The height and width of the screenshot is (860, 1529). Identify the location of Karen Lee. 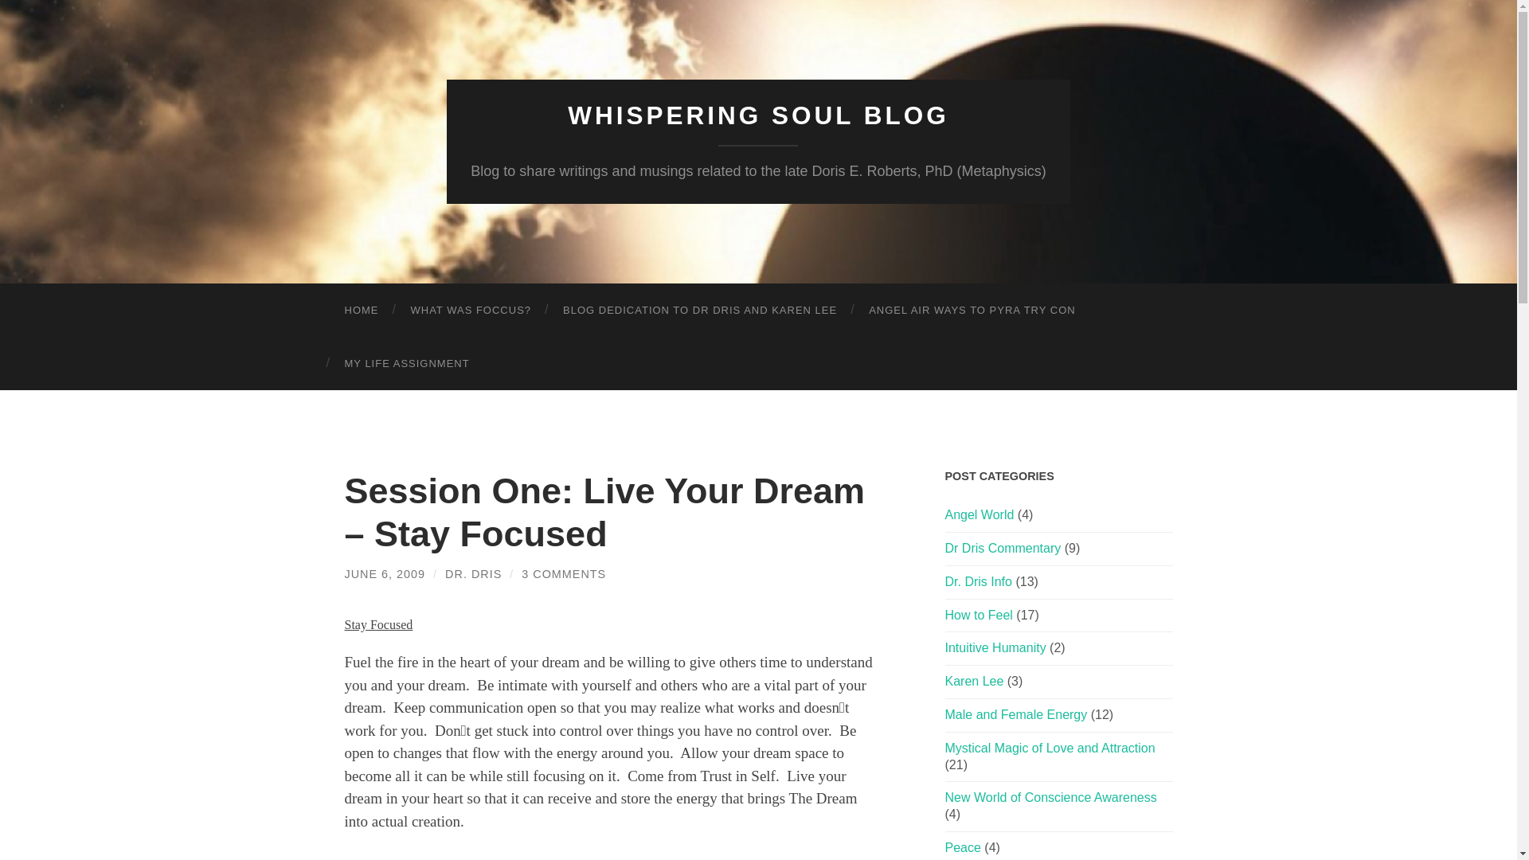
(973, 681).